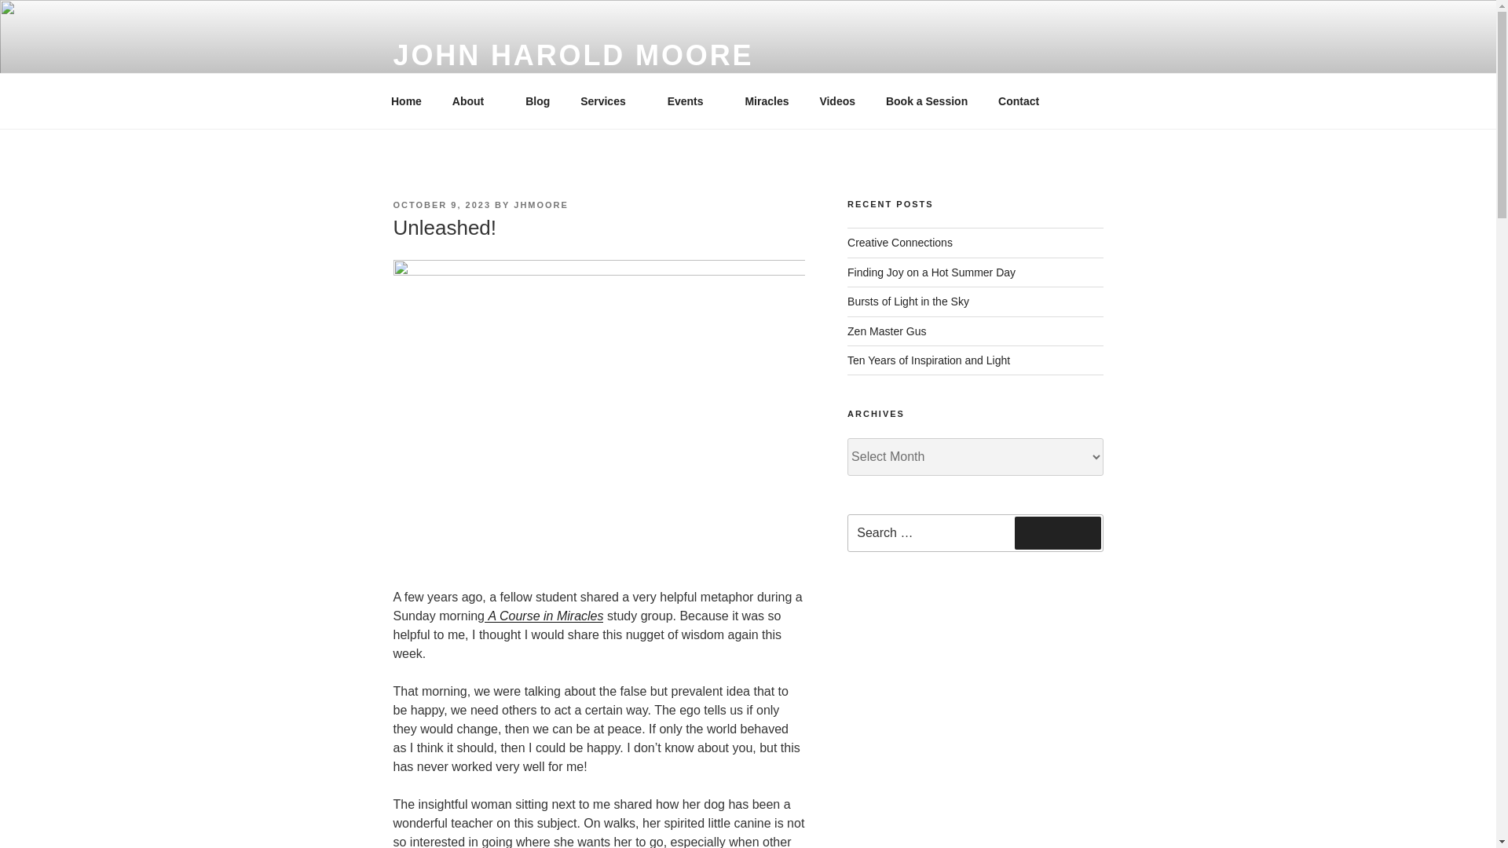  Describe the element at coordinates (837, 101) in the screenshot. I see `Videos` at that location.